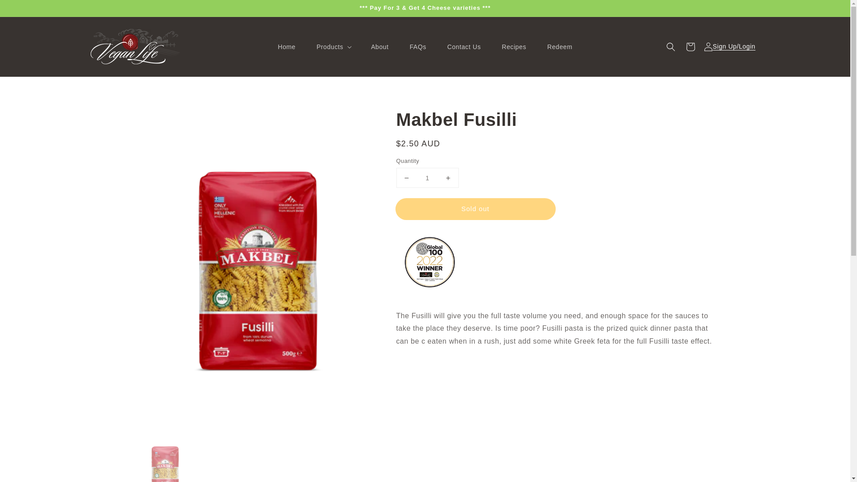  Describe the element at coordinates (418, 47) in the screenshot. I see `FAQs` at that location.